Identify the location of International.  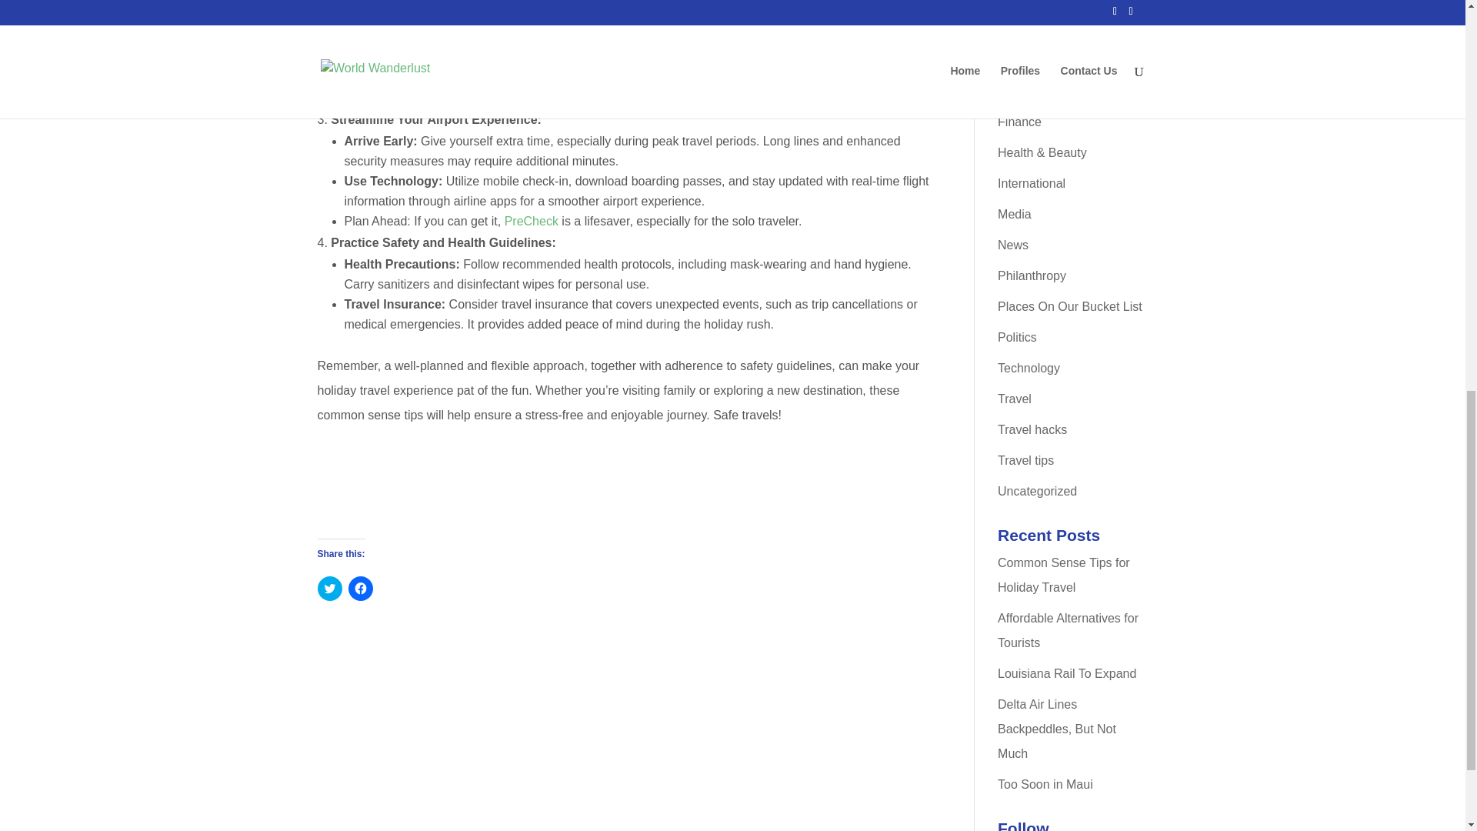
(1031, 183).